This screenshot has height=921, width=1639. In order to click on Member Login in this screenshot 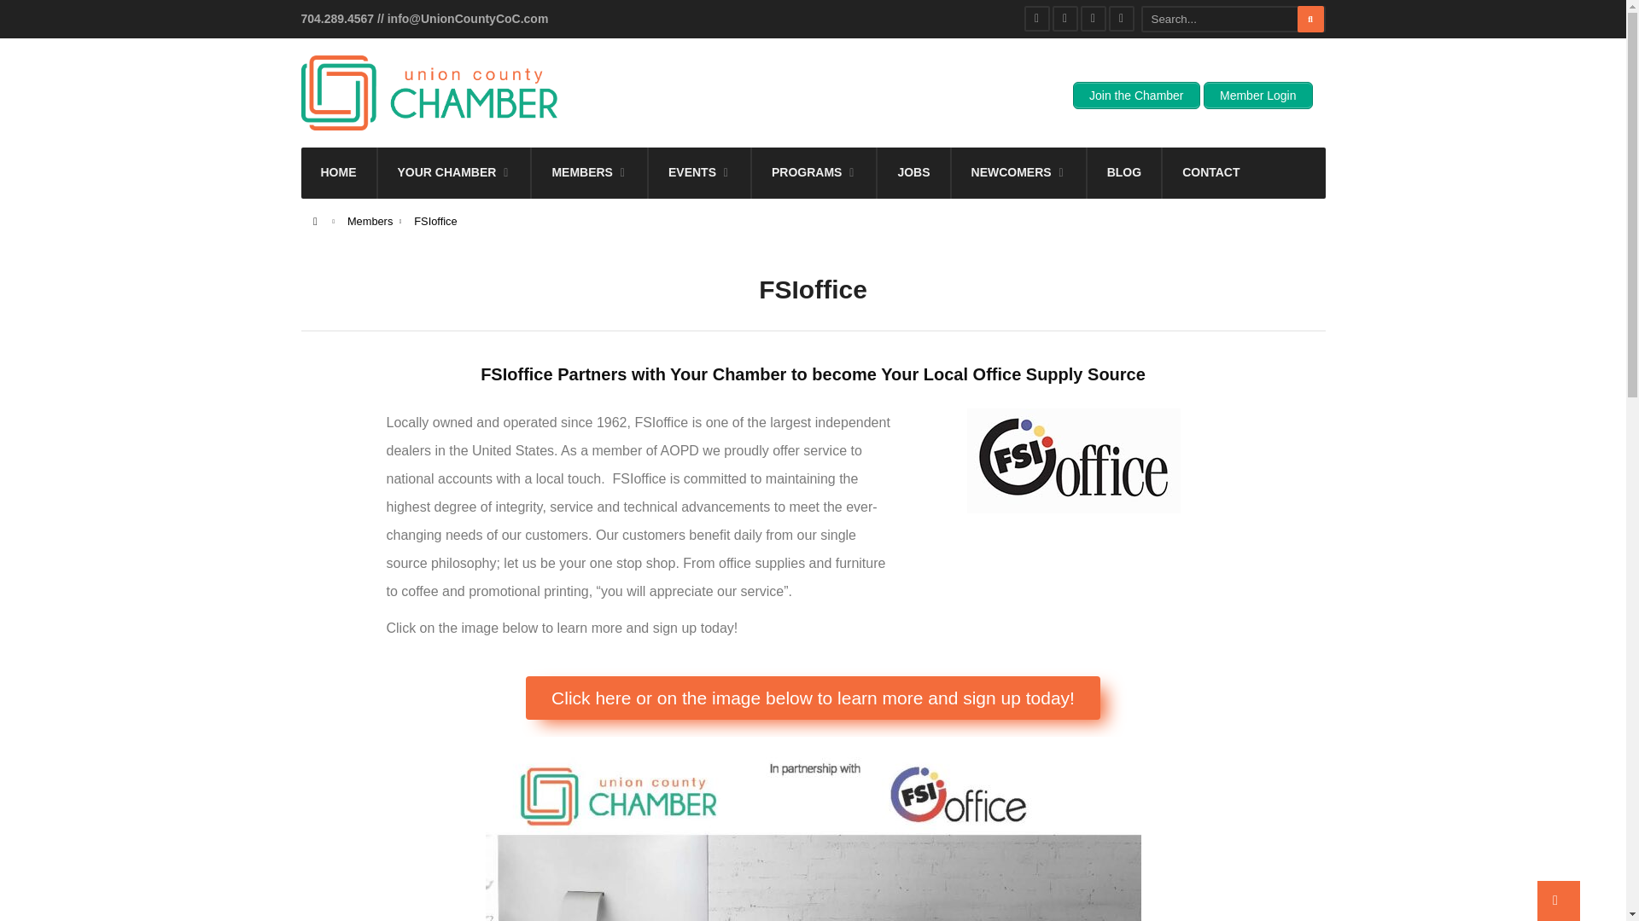, I will do `click(1257, 96)`.